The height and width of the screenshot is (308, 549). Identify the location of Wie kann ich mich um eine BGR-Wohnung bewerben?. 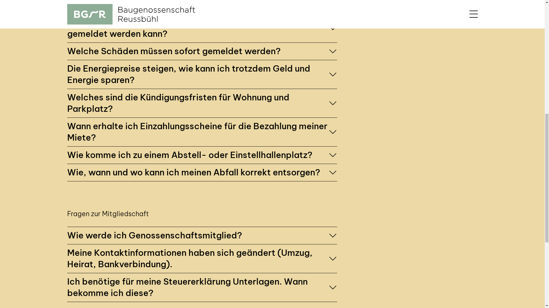
(202, 110).